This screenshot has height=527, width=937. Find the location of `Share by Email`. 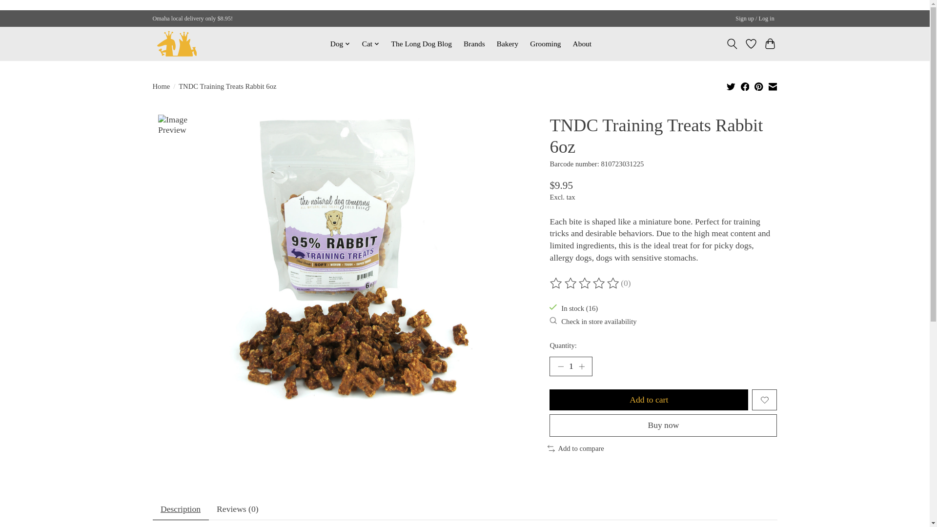

Share by Email is located at coordinates (772, 86).